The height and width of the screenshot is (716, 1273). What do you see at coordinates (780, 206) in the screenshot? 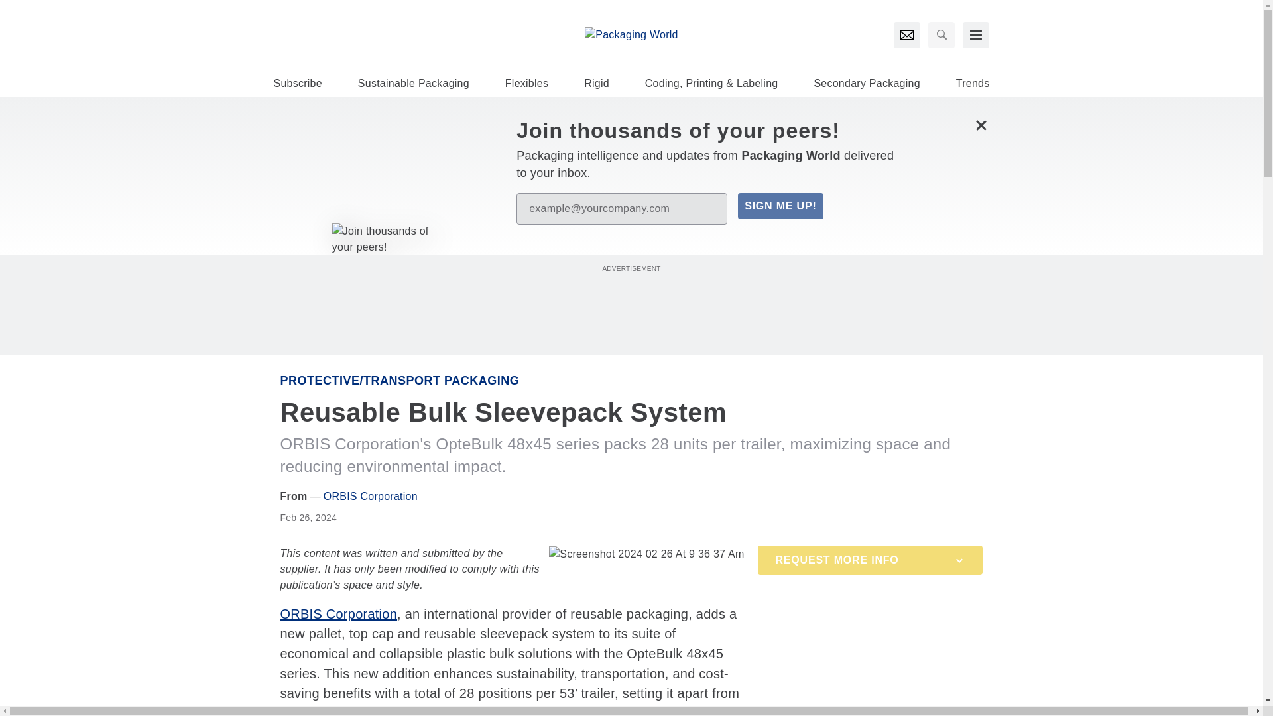
I see `SIGN ME UP!` at bounding box center [780, 206].